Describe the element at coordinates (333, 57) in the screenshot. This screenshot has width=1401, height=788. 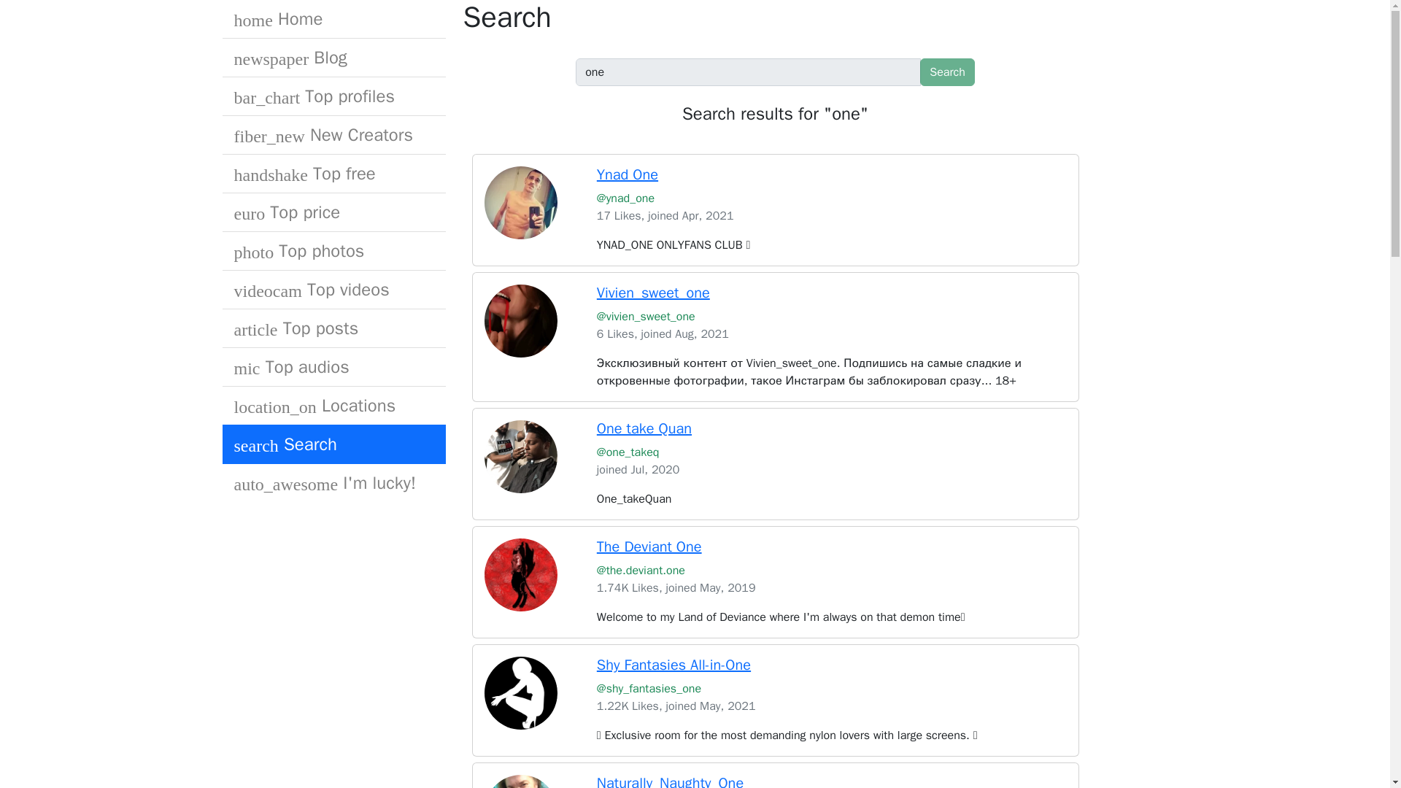
I see `newspaper Blog` at that location.